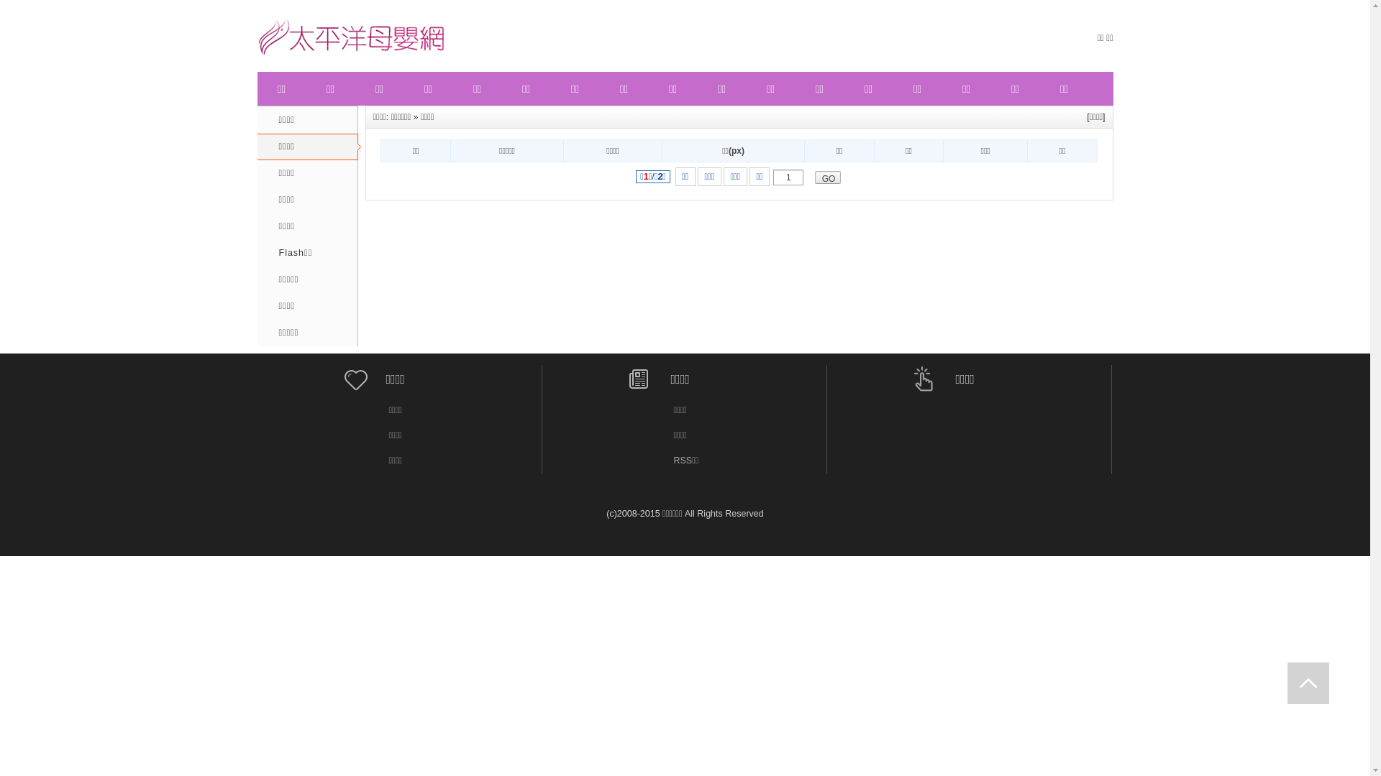  What do you see at coordinates (828, 177) in the screenshot?
I see `GO` at bounding box center [828, 177].